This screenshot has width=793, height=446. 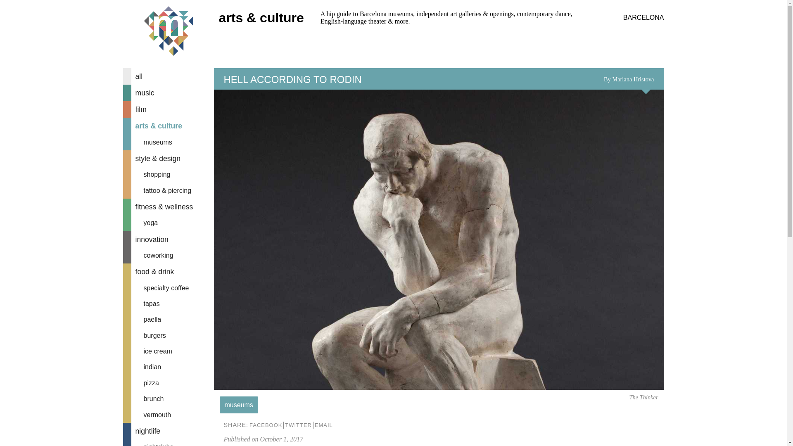 I want to click on paella, so click(x=169, y=319).